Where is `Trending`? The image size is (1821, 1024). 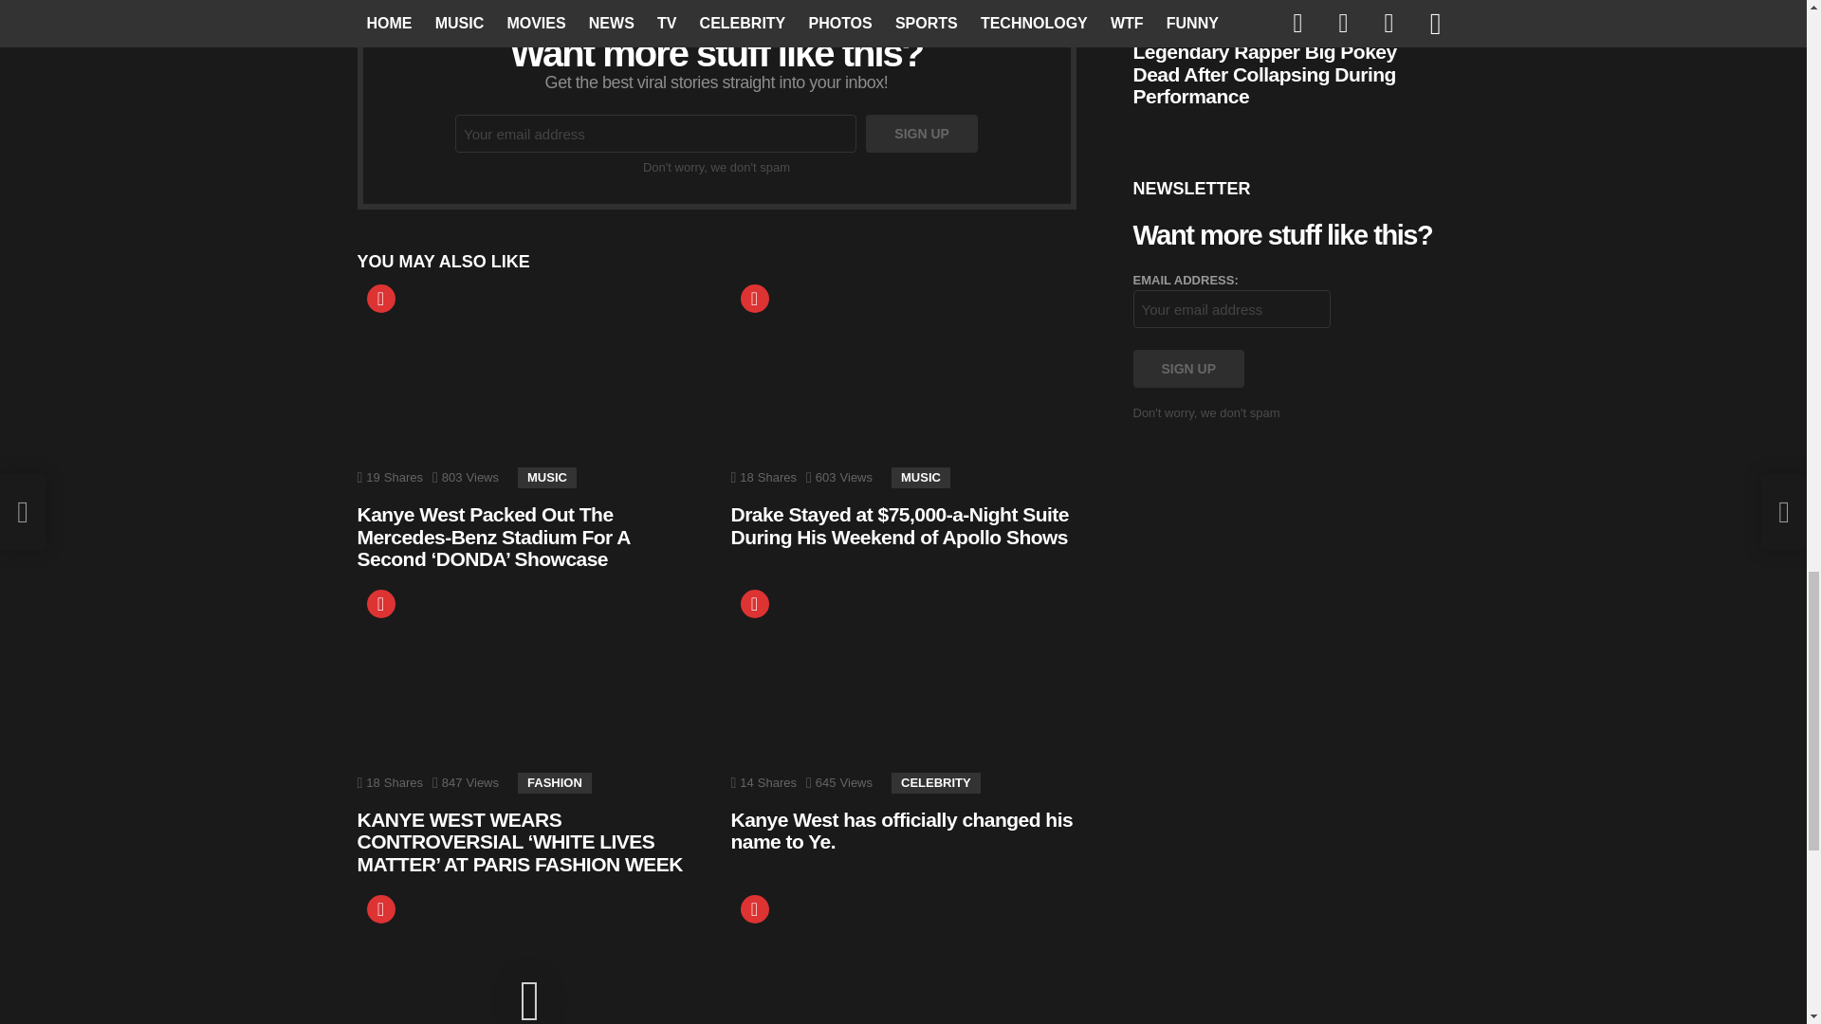 Trending is located at coordinates (379, 299).